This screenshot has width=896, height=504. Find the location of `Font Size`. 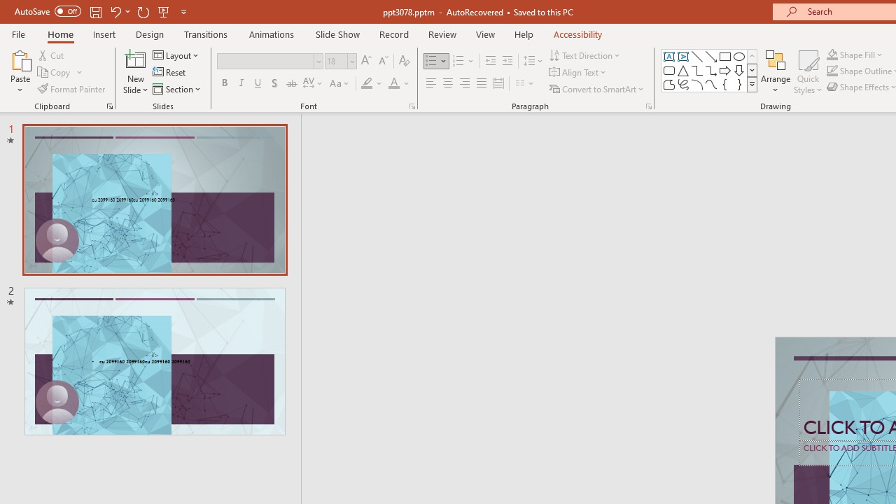

Font Size is located at coordinates (340, 62).